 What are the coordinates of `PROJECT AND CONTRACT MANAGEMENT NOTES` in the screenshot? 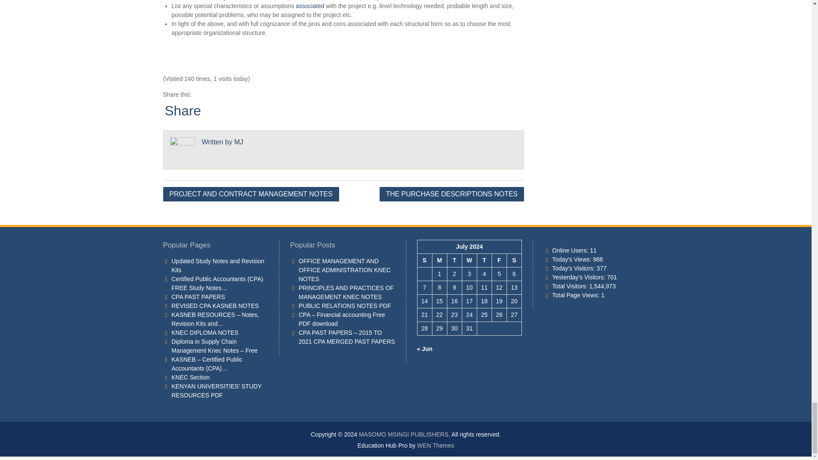 It's located at (251, 193).